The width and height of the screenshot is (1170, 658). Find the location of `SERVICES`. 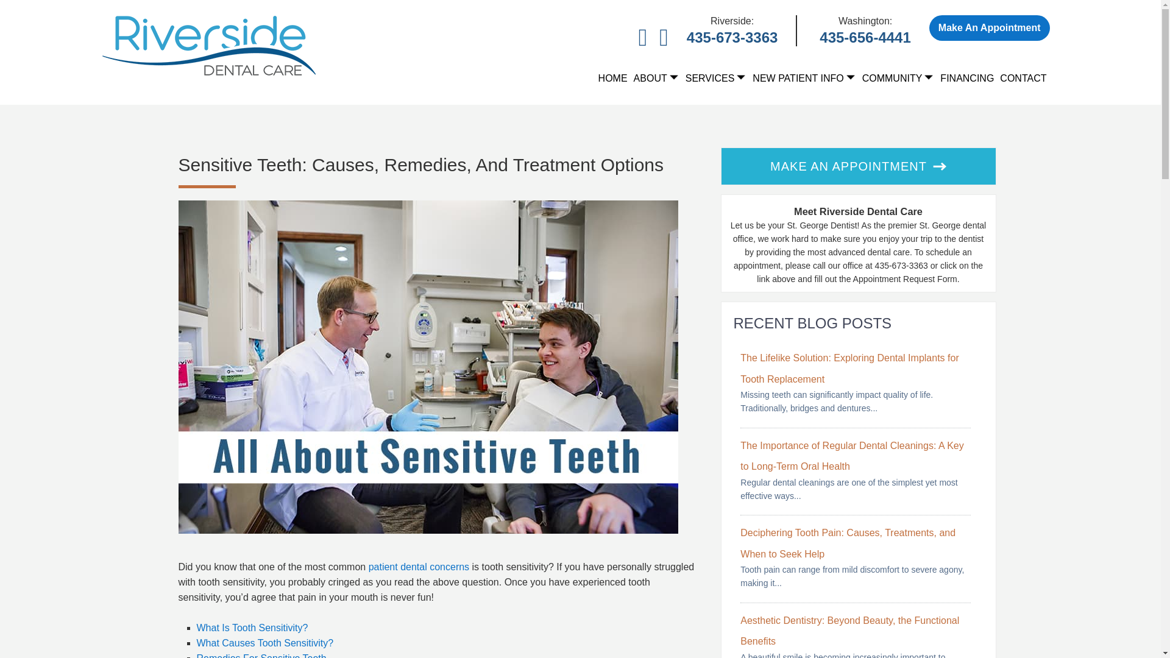

SERVICES is located at coordinates (715, 78).